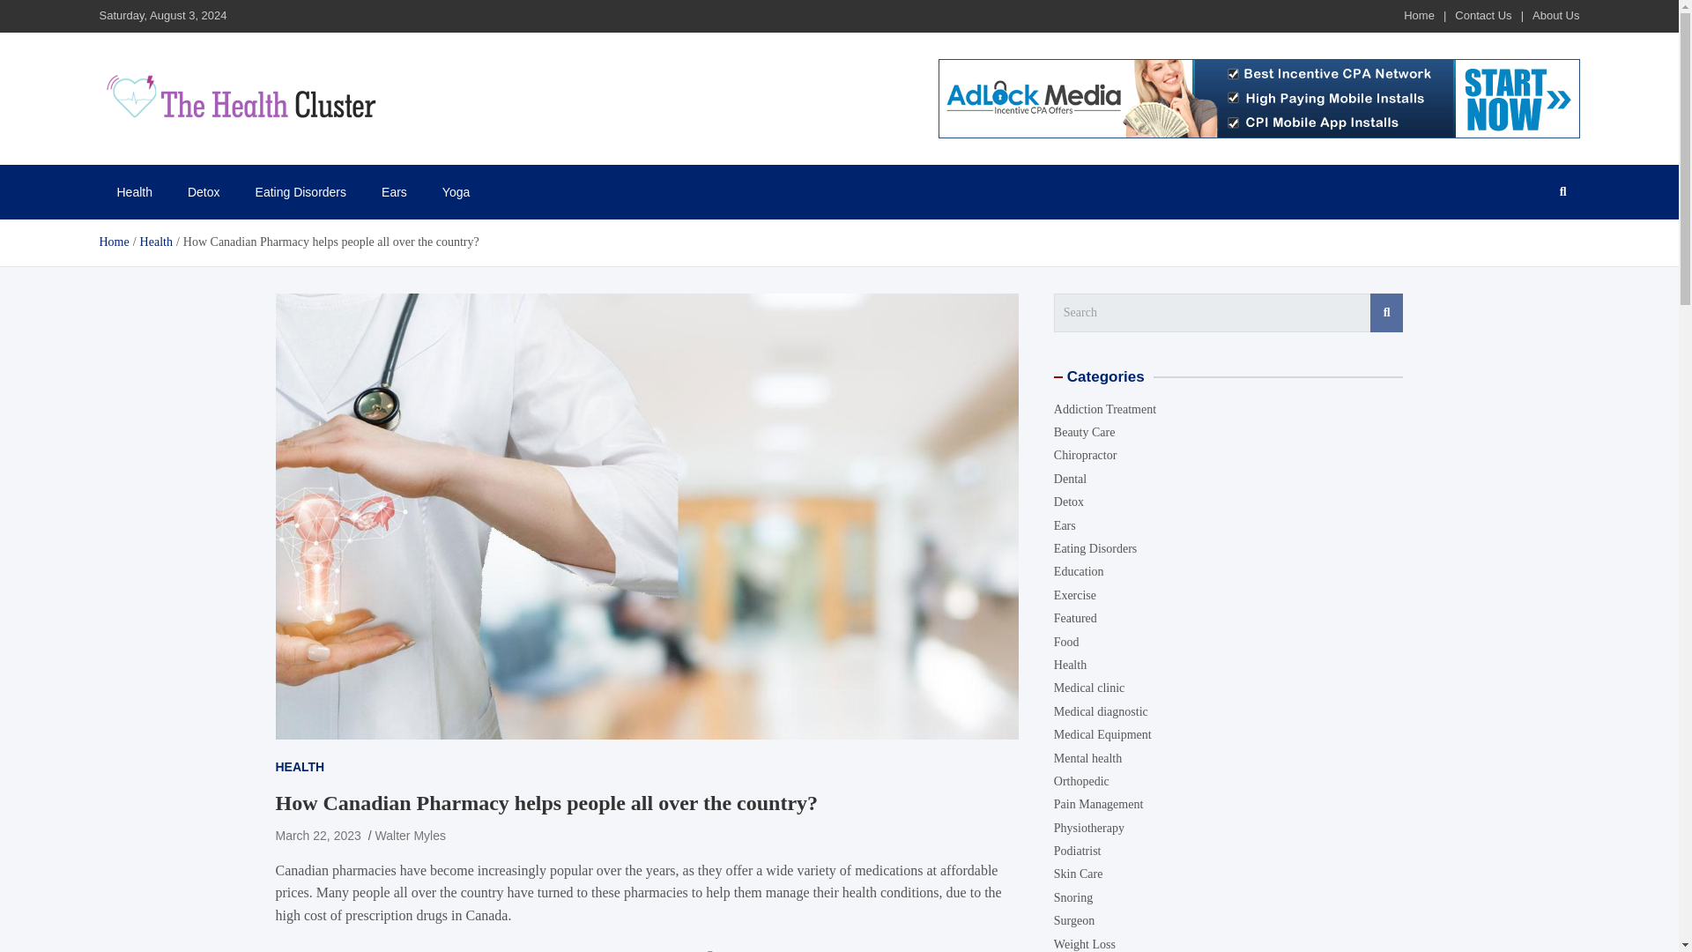 Image resolution: width=1692 pixels, height=952 pixels. What do you see at coordinates (455, 192) in the screenshot?
I see `Yoga` at bounding box center [455, 192].